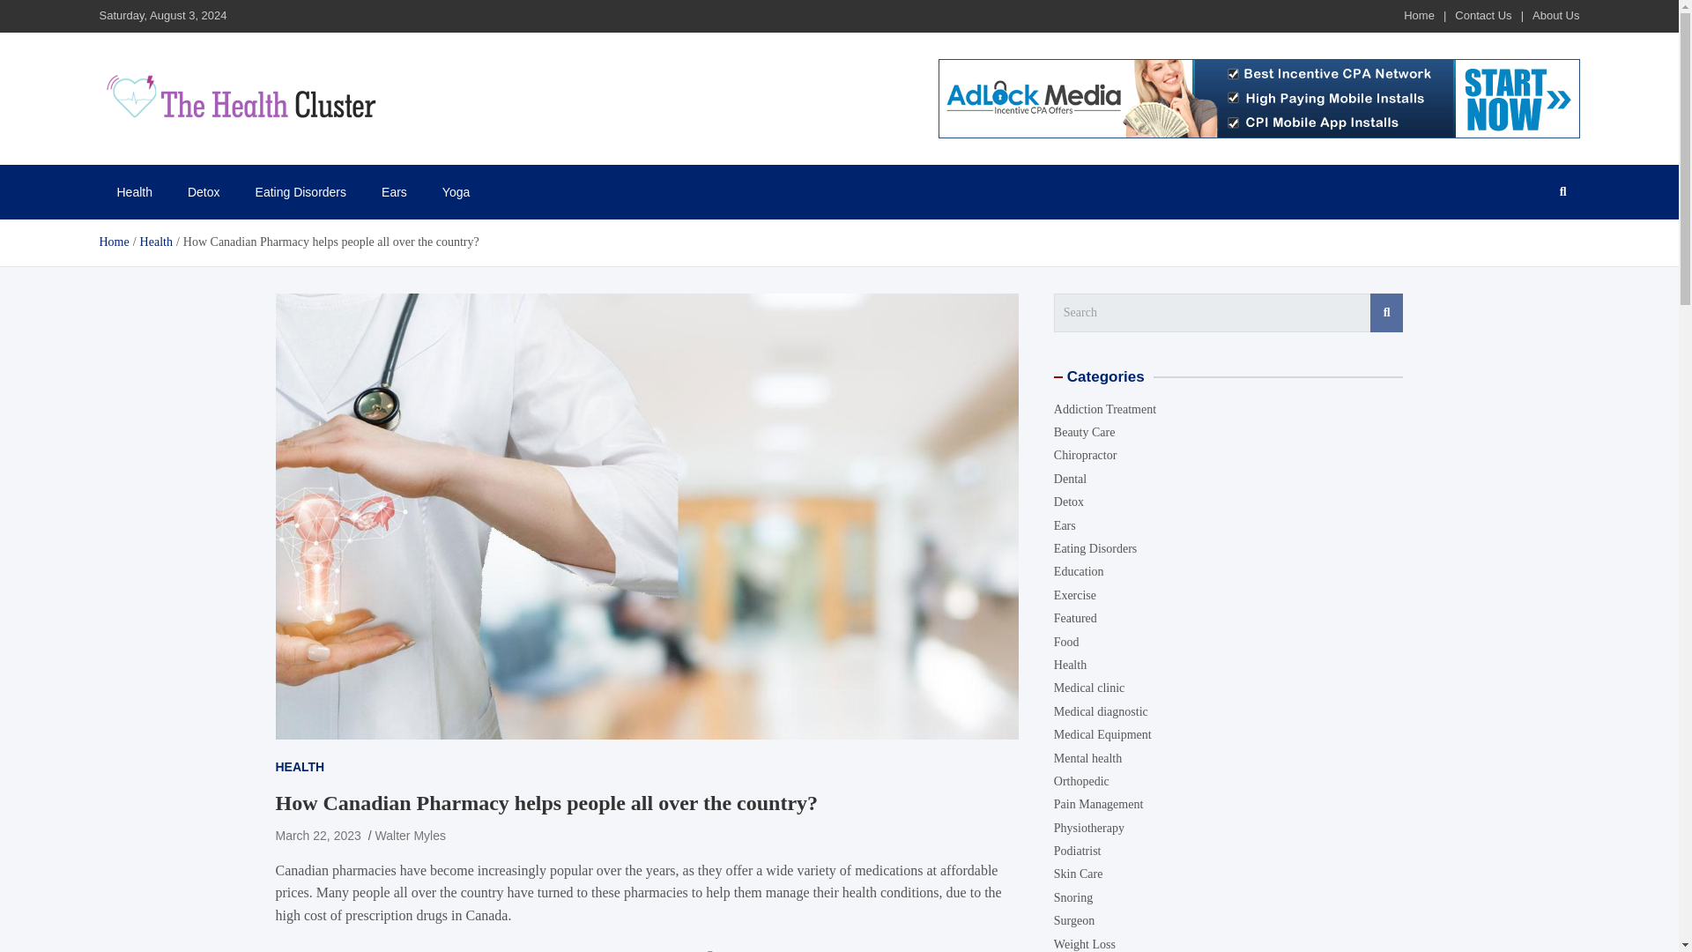 Image resolution: width=1692 pixels, height=952 pixels. What do you see at coordinates (455, 192) in the screenshot?
I see `Yoga` at bounding box center [455, 192].